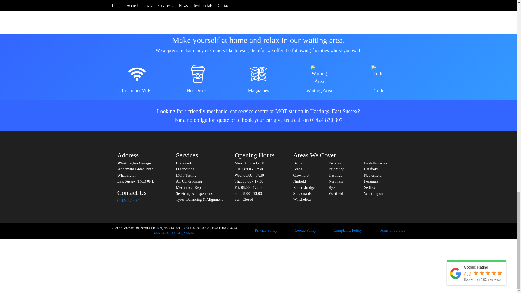  I want to click on please get in touch, so click(202, 4).